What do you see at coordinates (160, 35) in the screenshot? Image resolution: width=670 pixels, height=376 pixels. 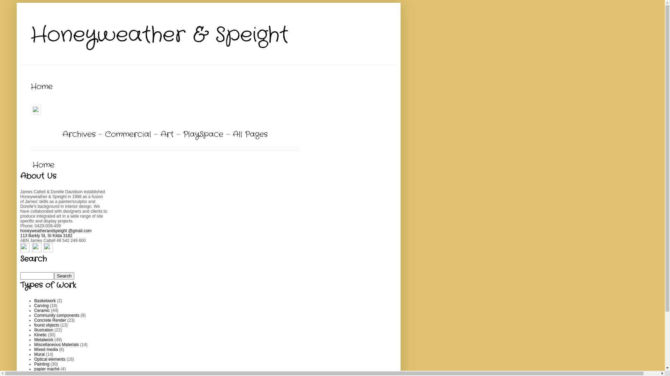 I see `Honeyweather & Speight` at bounding box center [160, 35].